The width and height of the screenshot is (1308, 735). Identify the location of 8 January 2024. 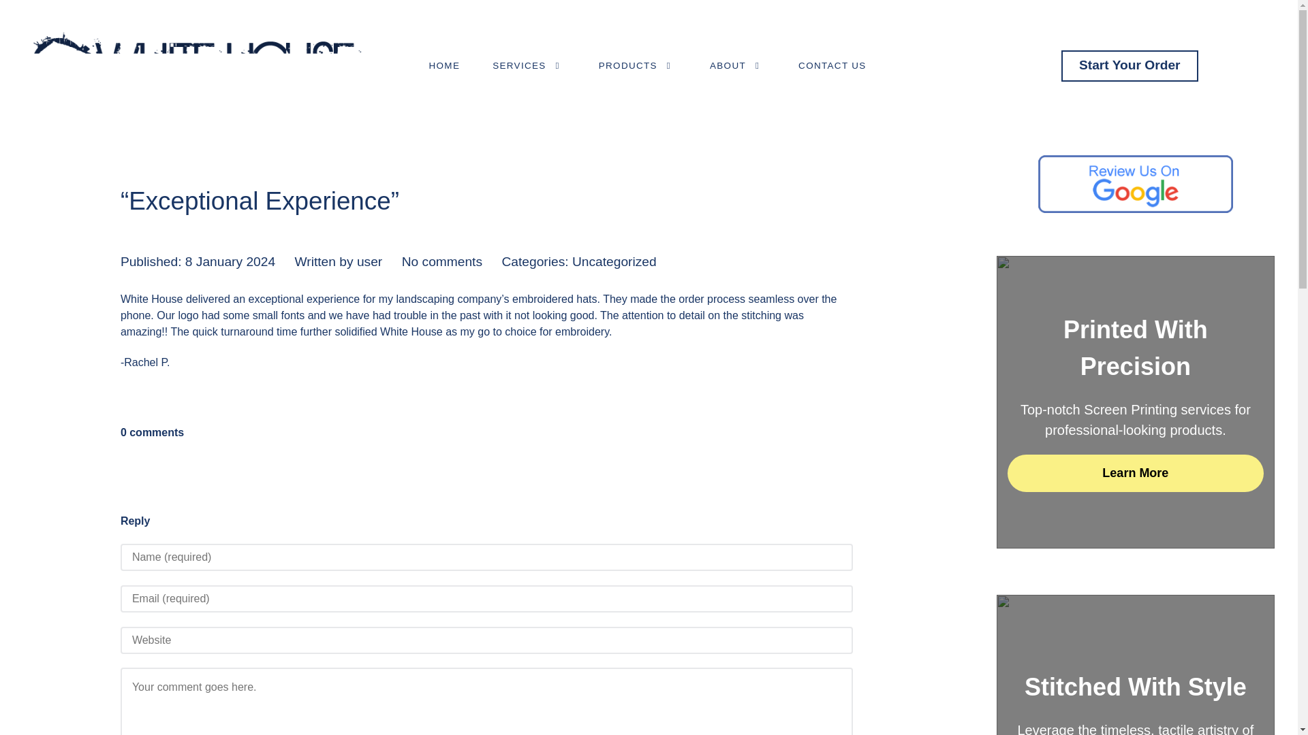
(230, 261).